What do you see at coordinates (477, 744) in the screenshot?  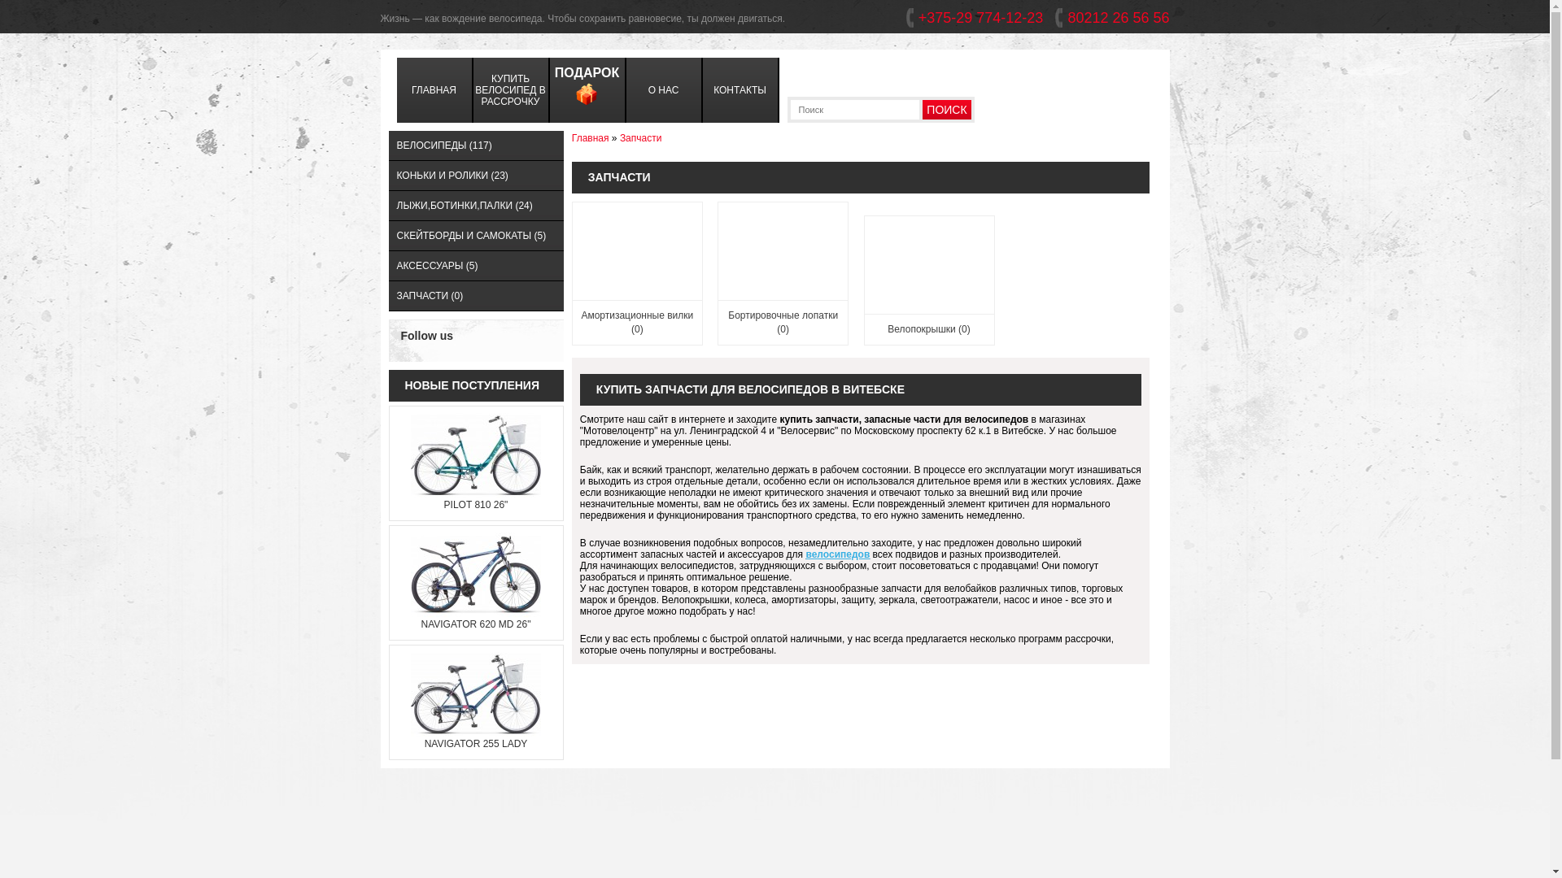 I see `NAVIGATOR 255 LADY` at bounding box center [477, 744].